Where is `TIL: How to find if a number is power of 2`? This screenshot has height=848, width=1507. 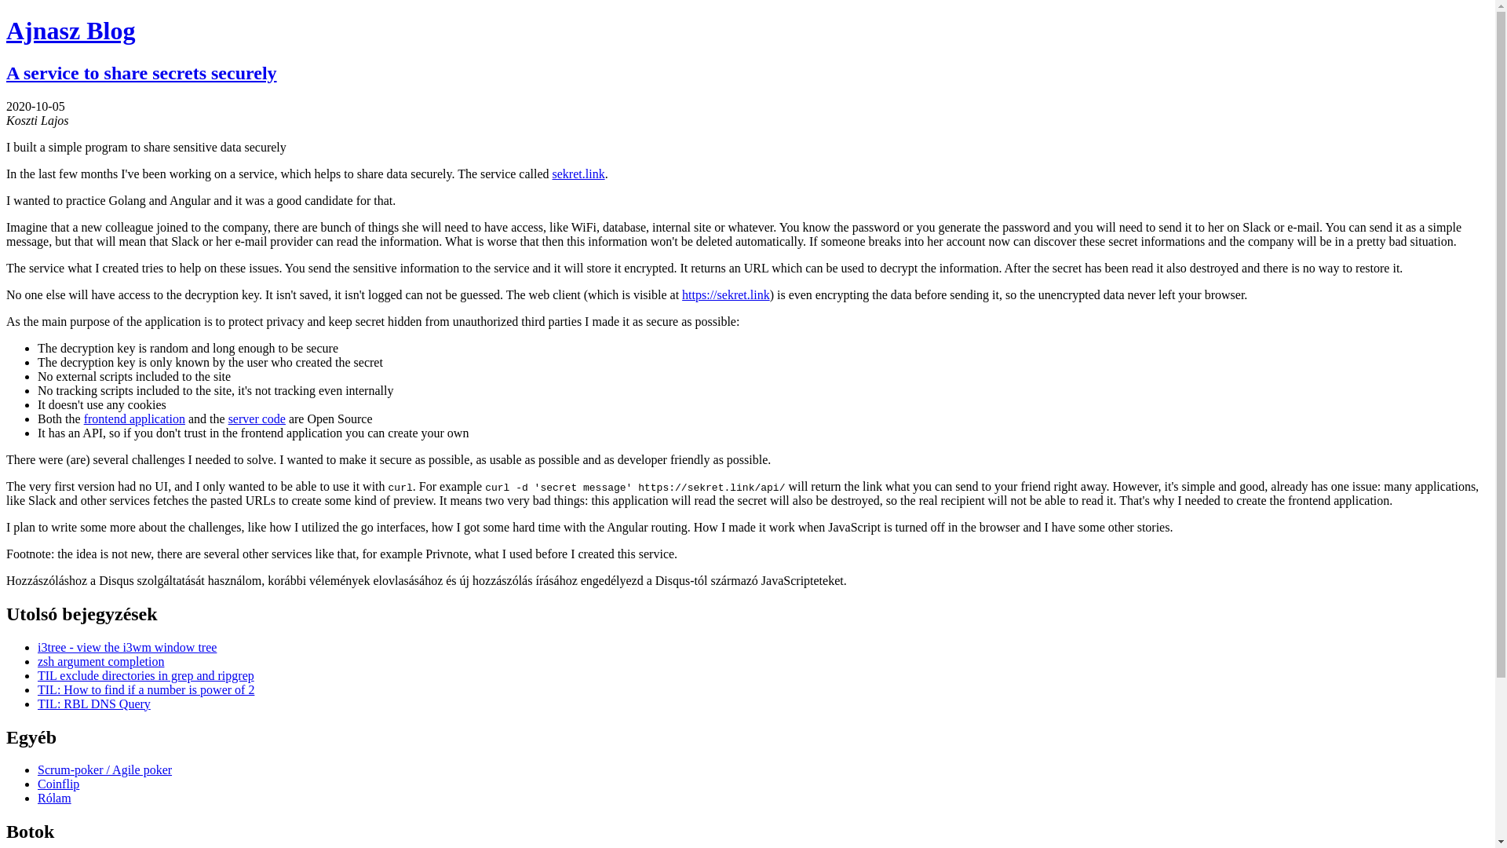 TIL: How to find if a number is power of 2 is located at coordinates (146, 689).